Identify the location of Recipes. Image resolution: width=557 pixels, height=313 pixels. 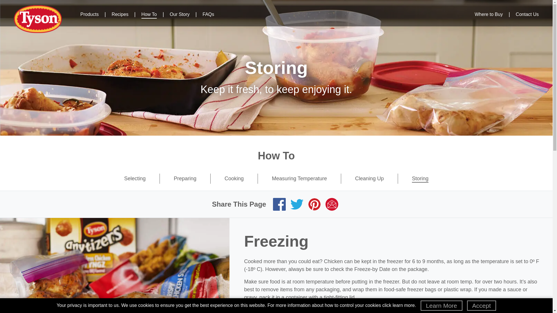
(120, 14).